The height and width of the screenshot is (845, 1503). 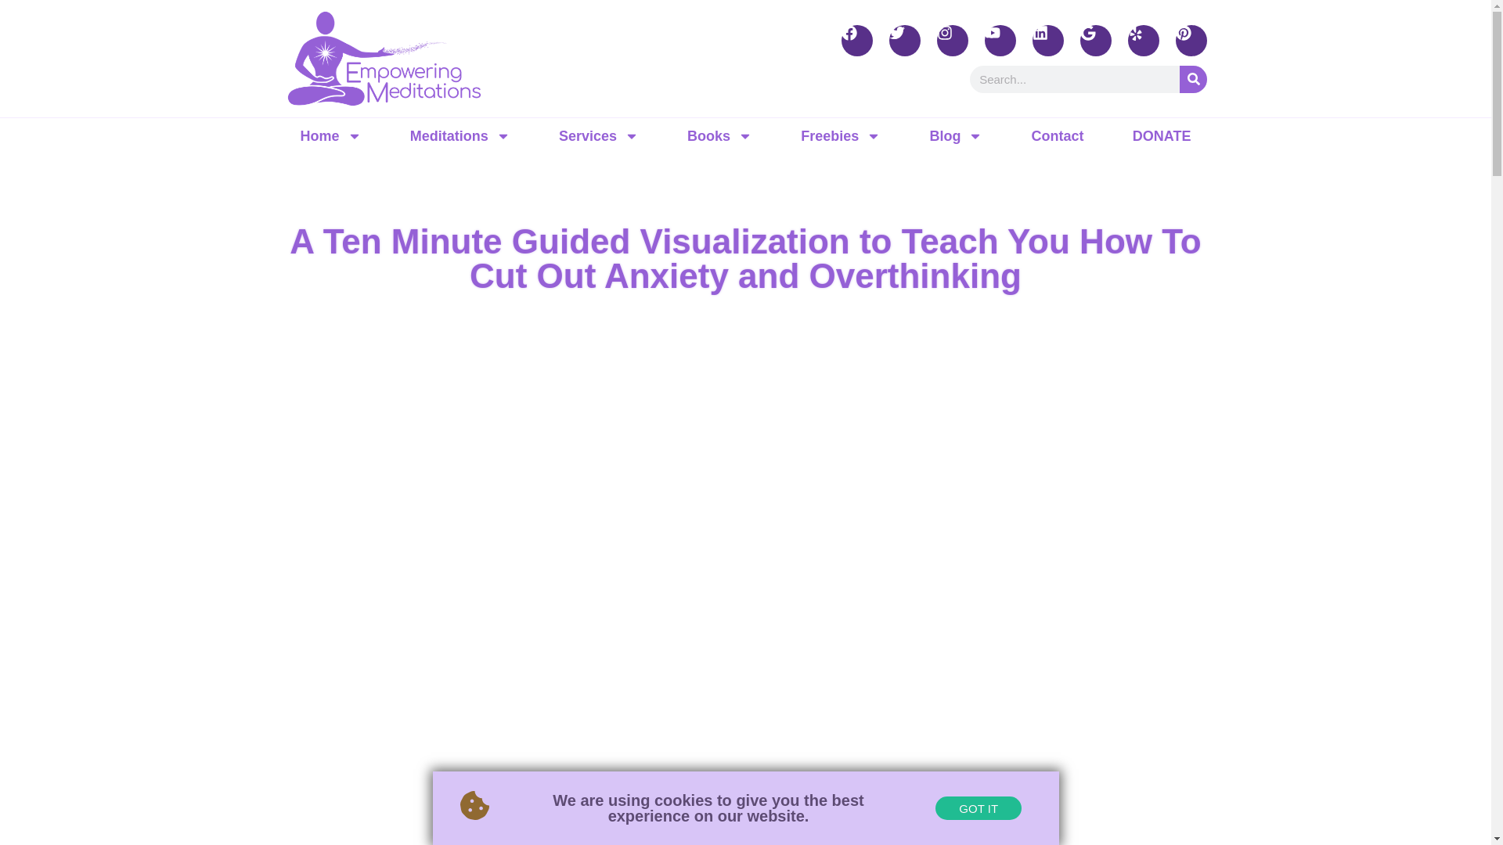 I want to click on Services, so click(x=598, y=136).